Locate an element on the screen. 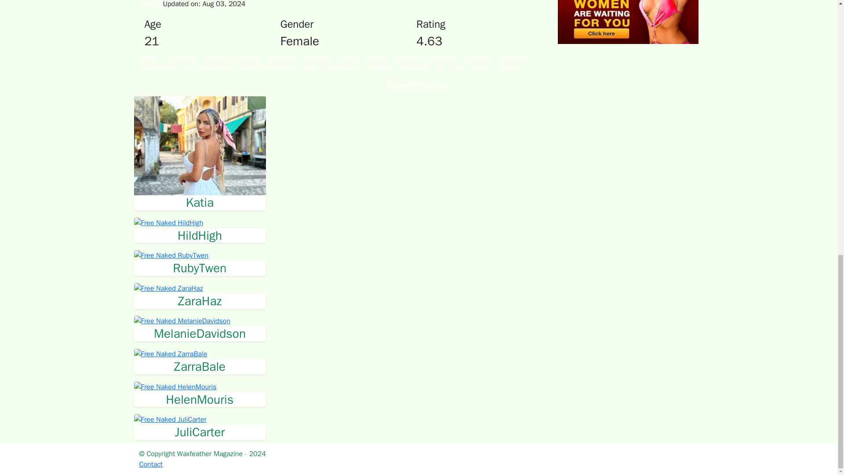 The height and width of the screenshot is (475, 844). RubyTwen is located at coordinates (200, 268).